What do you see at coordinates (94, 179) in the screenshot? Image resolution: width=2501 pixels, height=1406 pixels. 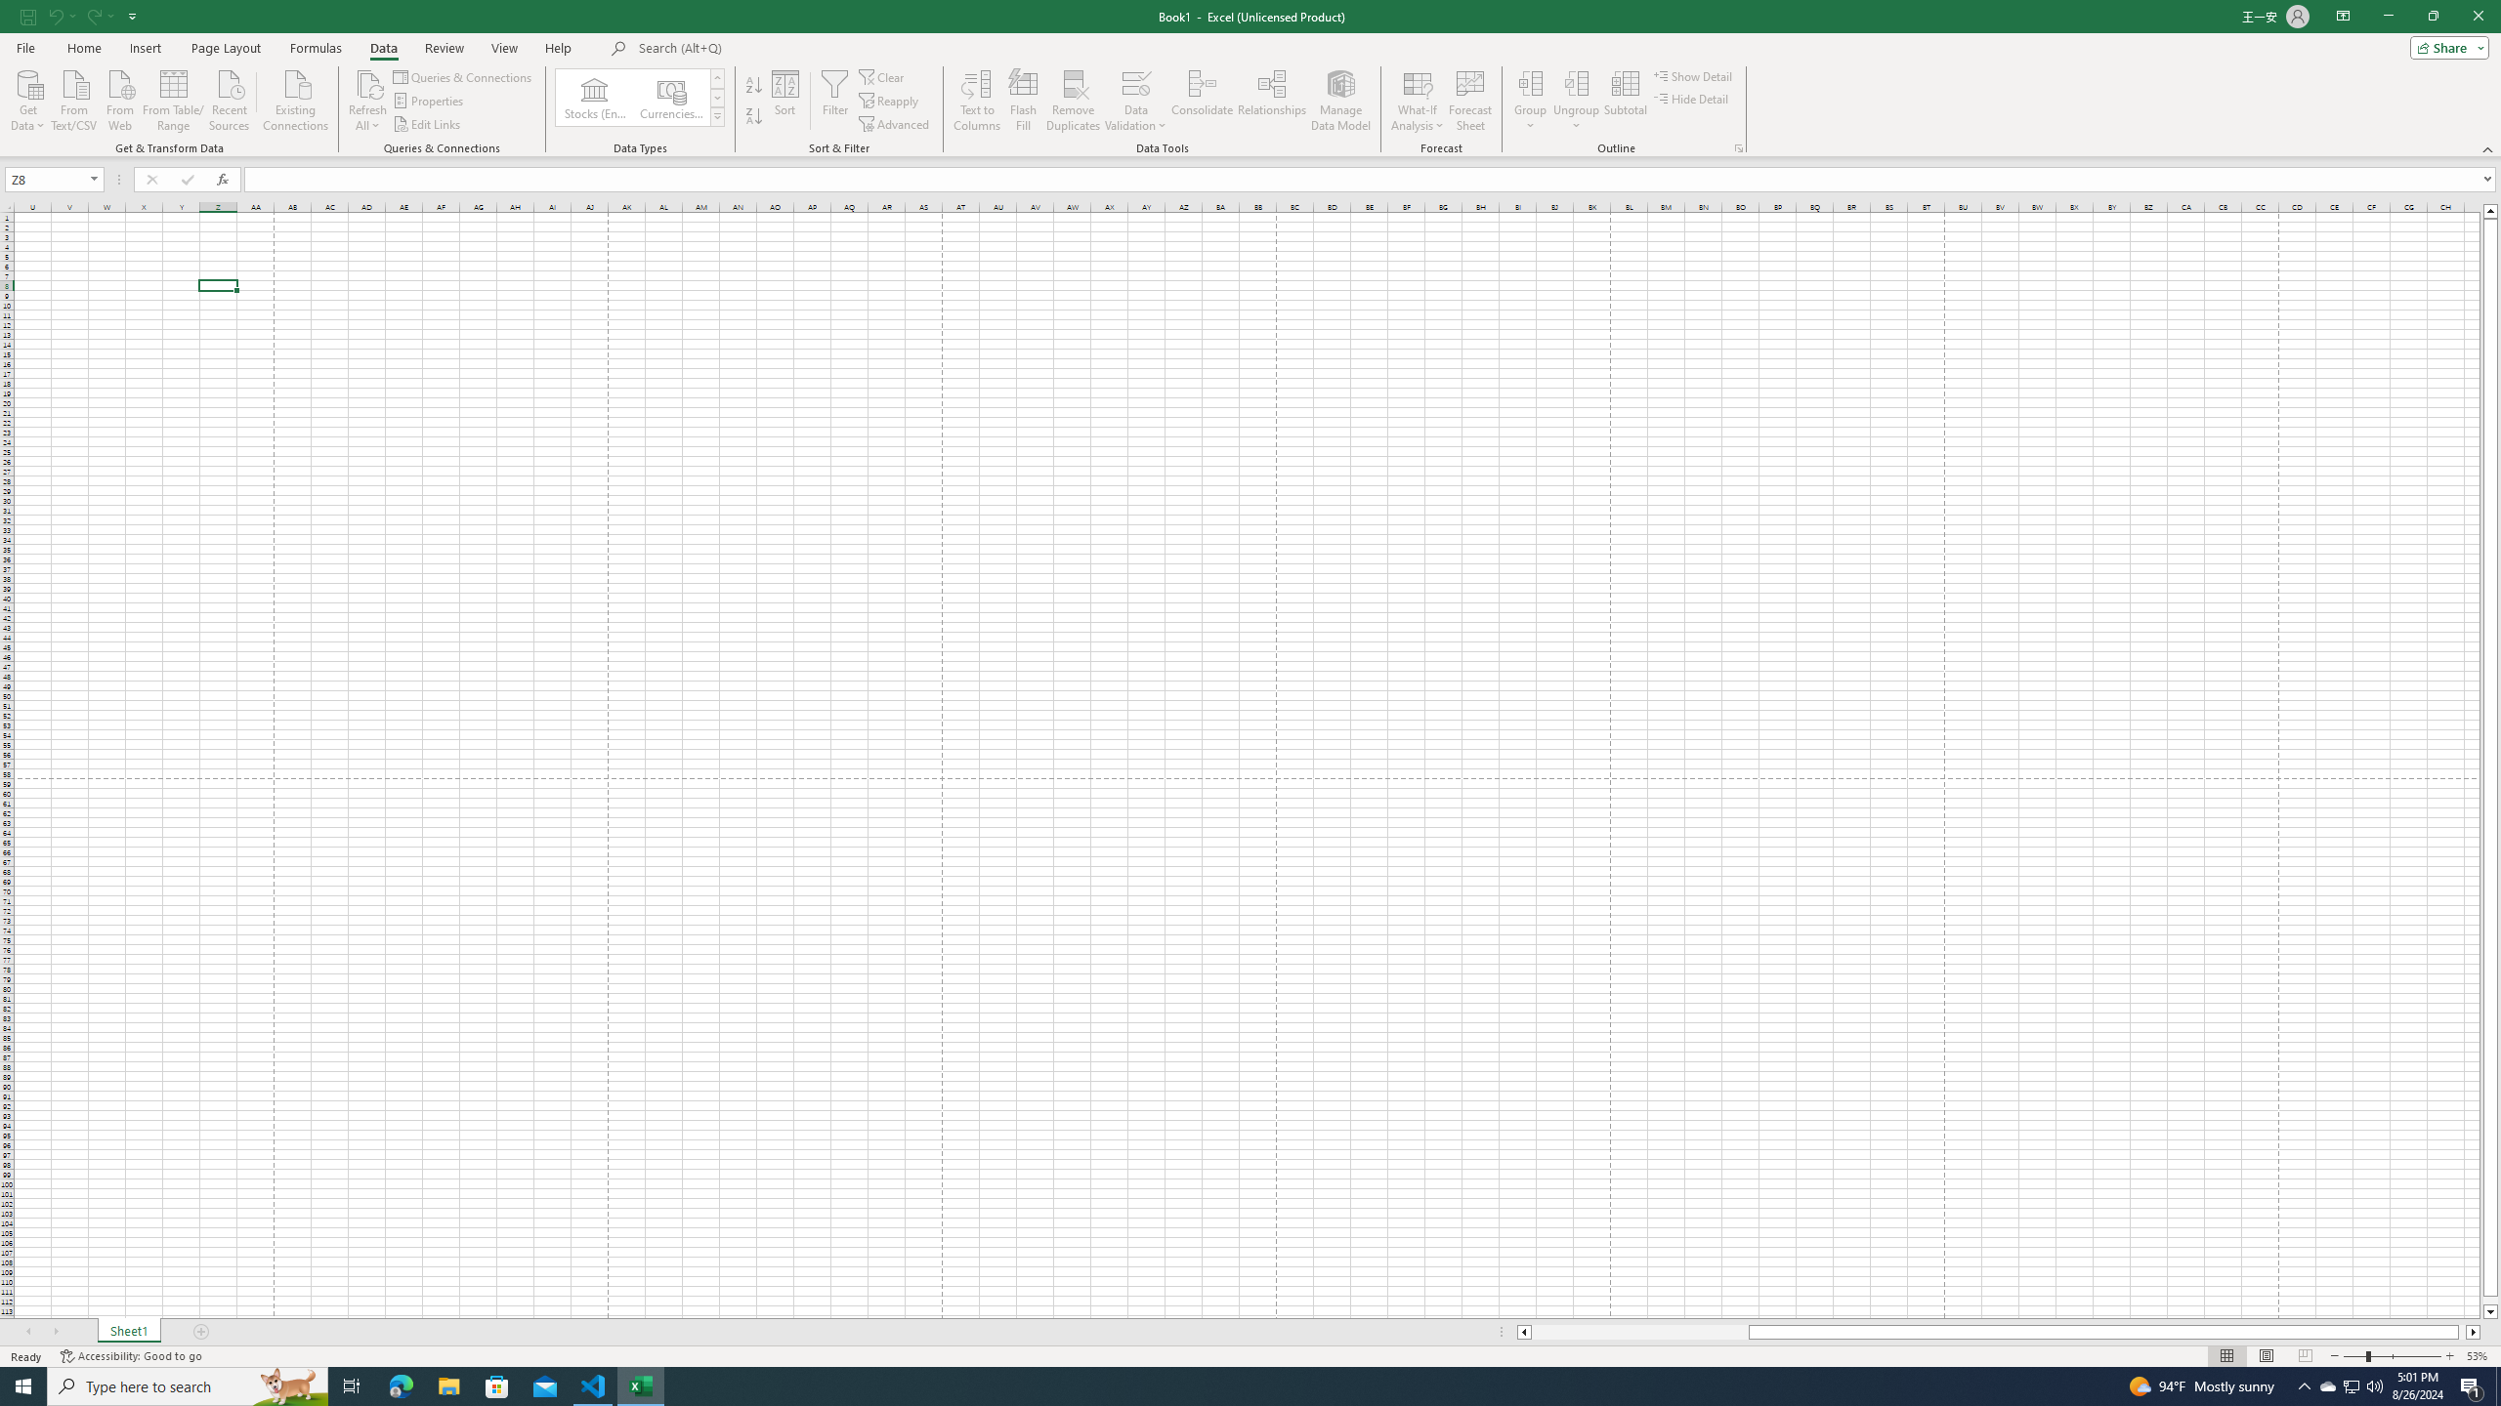 I see `Open` at bounding box center [94, 179].